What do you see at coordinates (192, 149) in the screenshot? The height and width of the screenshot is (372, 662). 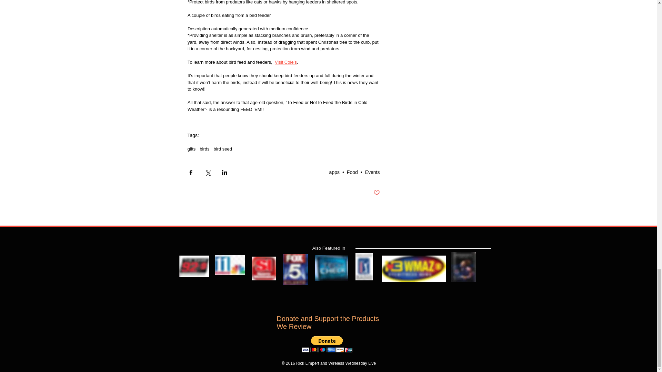 I see `gifts` at bounding box center [192, 149].